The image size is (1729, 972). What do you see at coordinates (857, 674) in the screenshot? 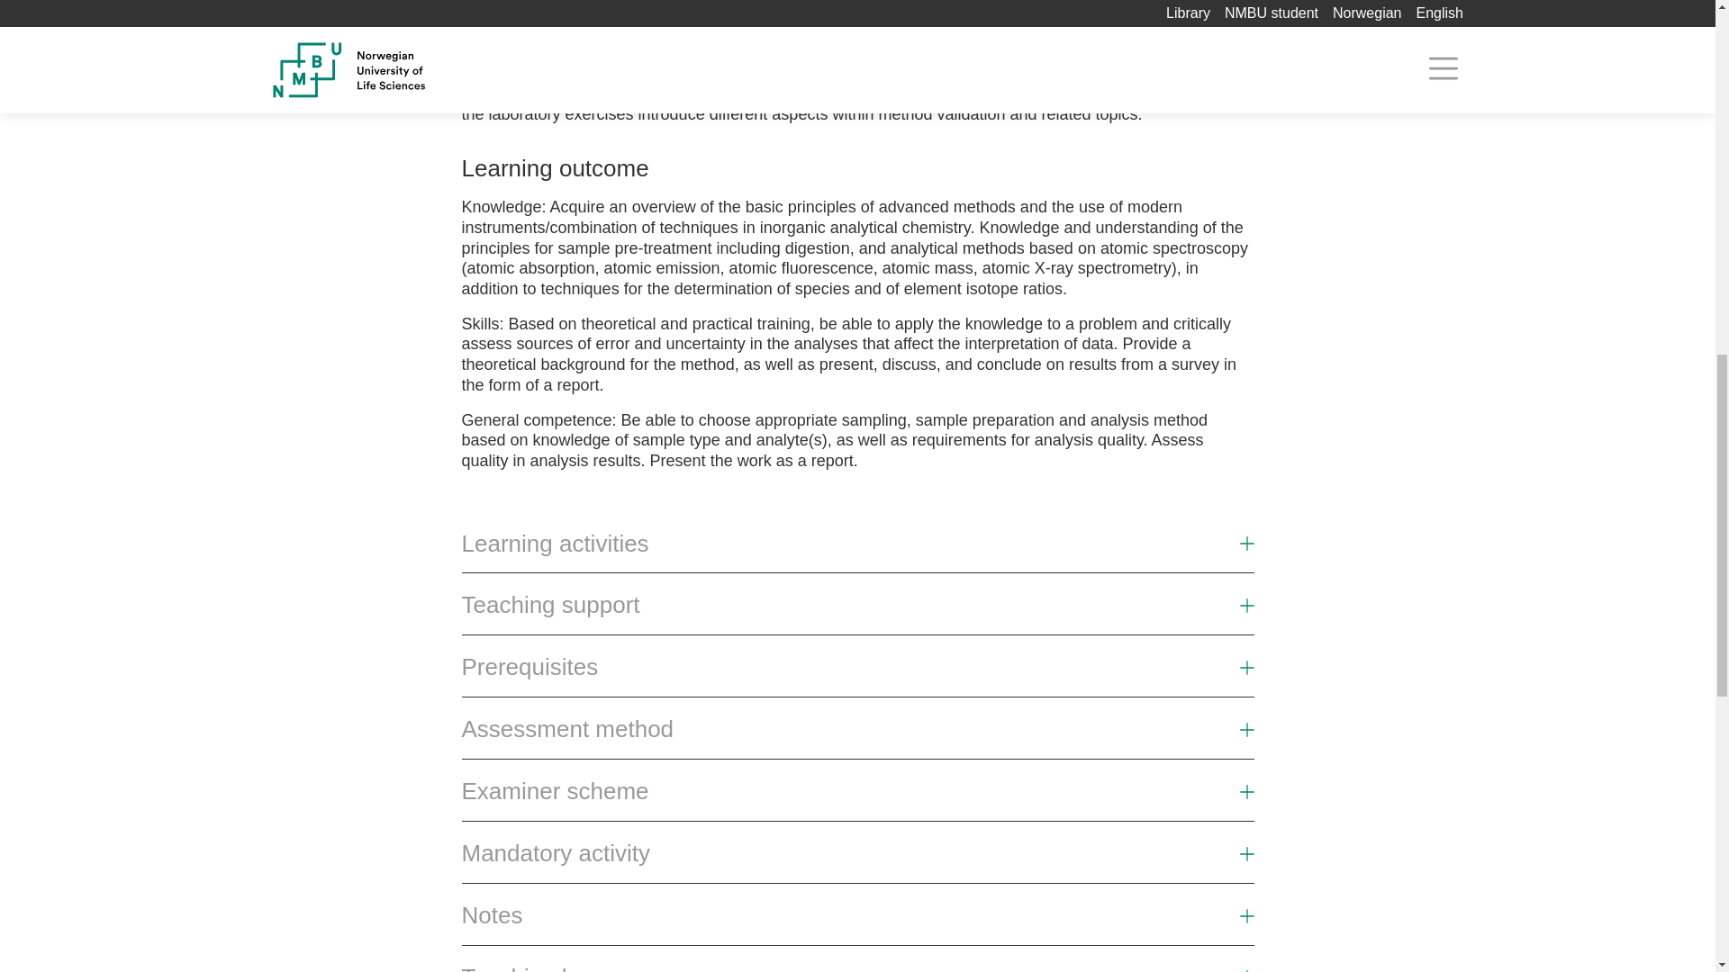
I see `Prerequisites` at bounding box center [857, 674].